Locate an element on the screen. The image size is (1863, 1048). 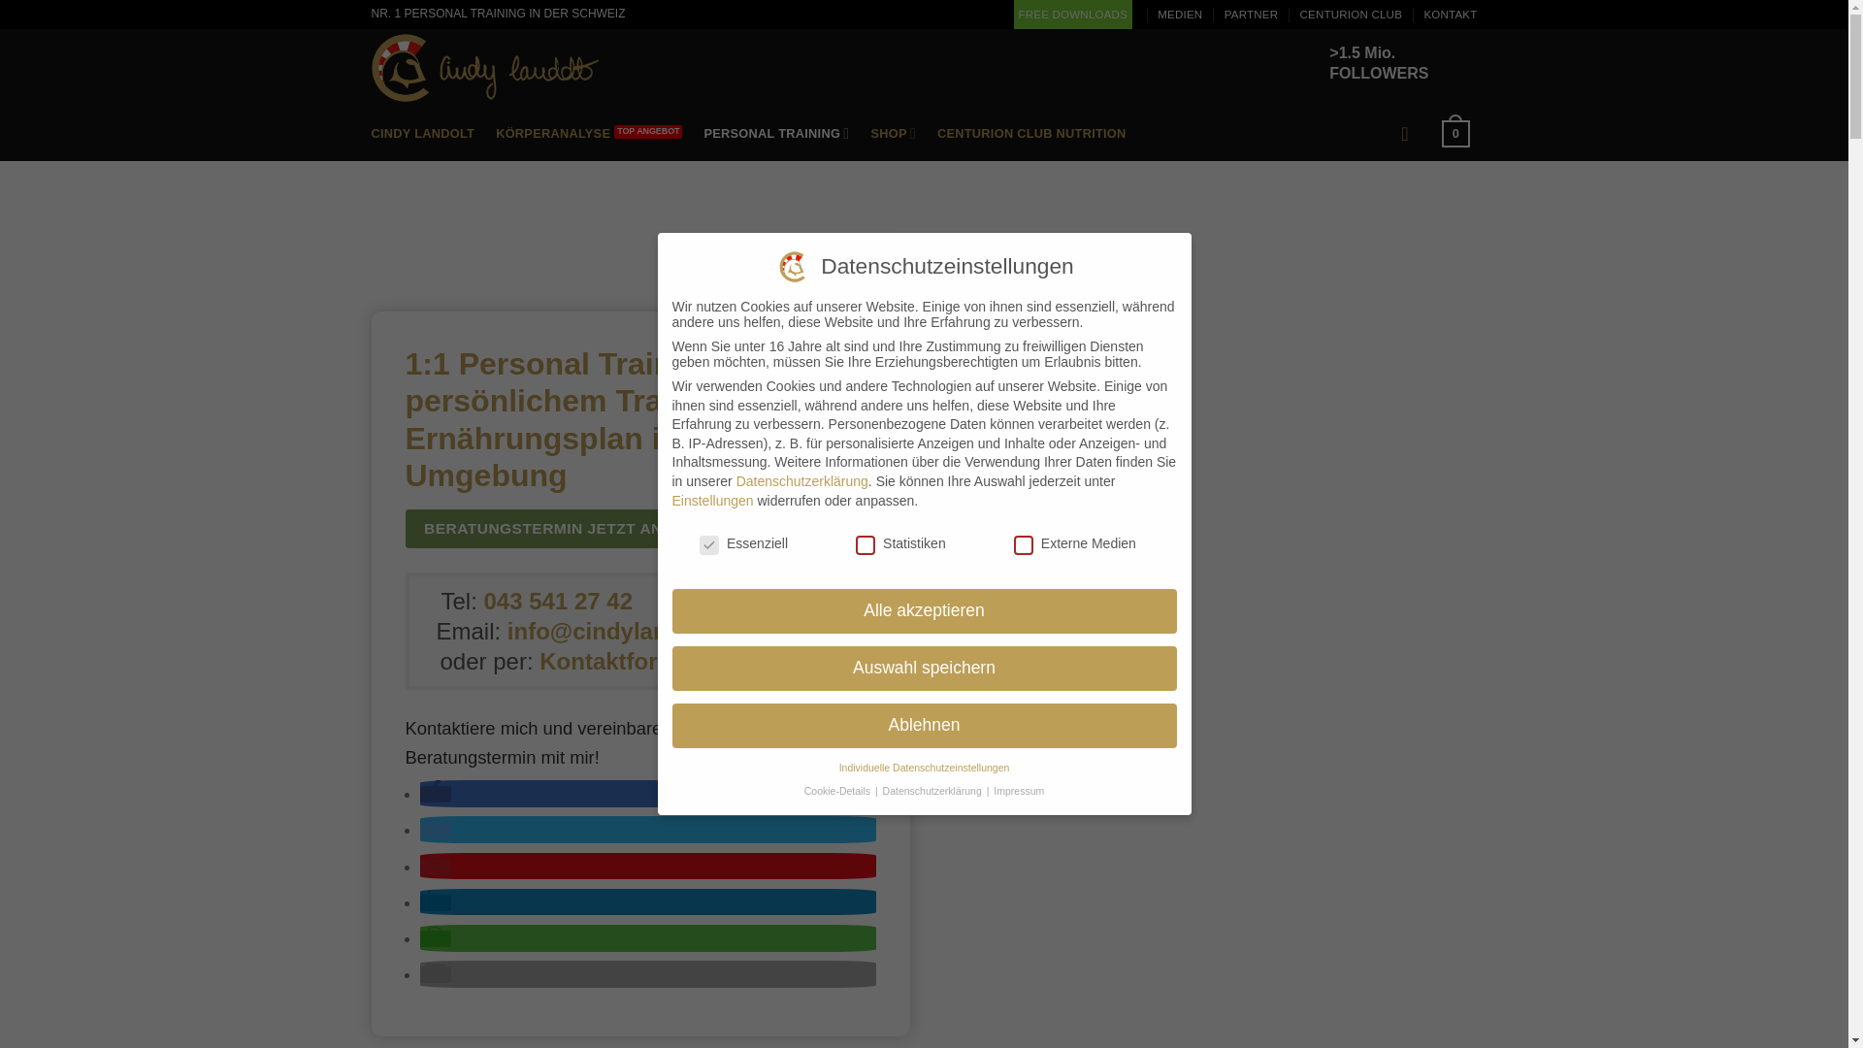
CENTURION CLUB NUTRITION is located at coordinates (1036, 134).